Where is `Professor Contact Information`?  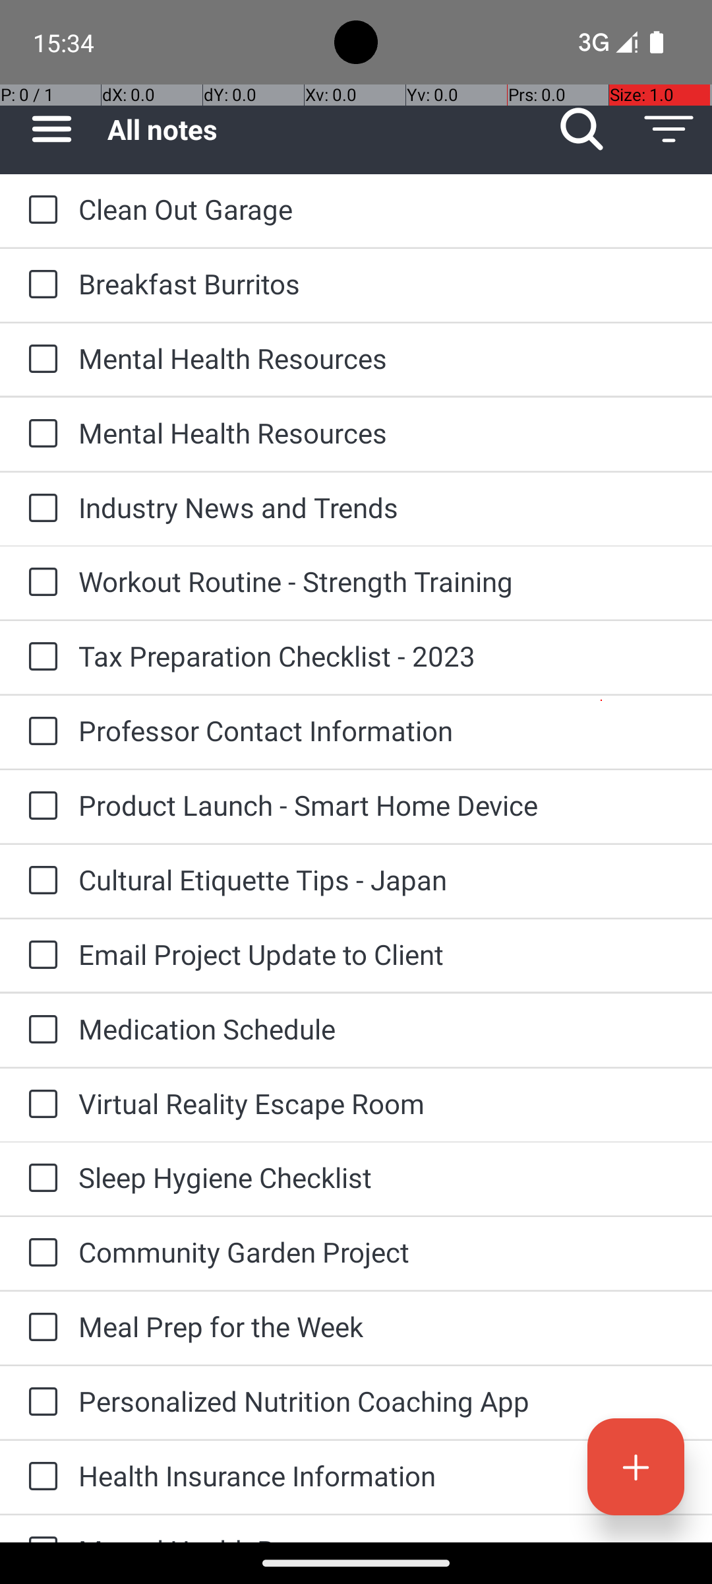
Professor Contact Information is located at coordinates (382, 730).